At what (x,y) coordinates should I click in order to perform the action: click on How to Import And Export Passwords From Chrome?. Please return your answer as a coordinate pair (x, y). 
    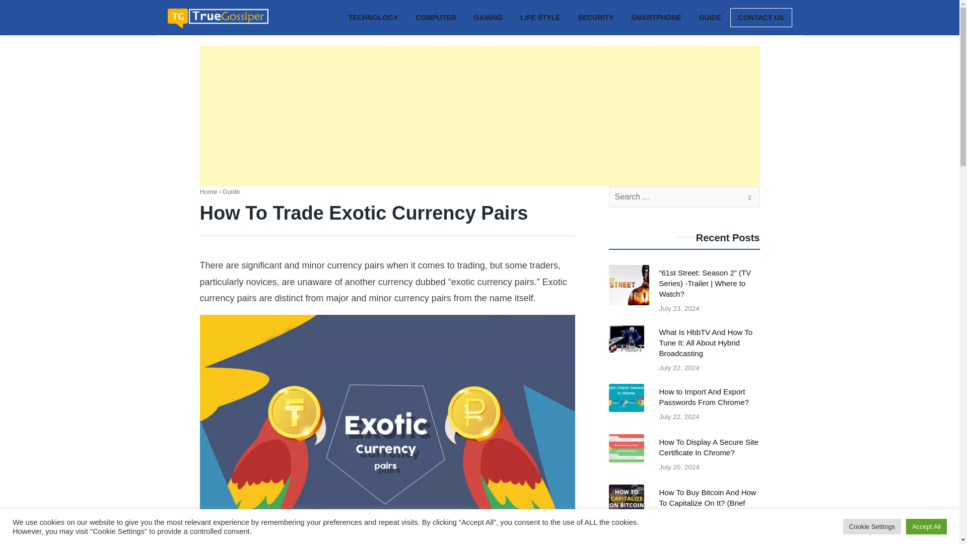
    Looking at the image, I should click on (683, 409).